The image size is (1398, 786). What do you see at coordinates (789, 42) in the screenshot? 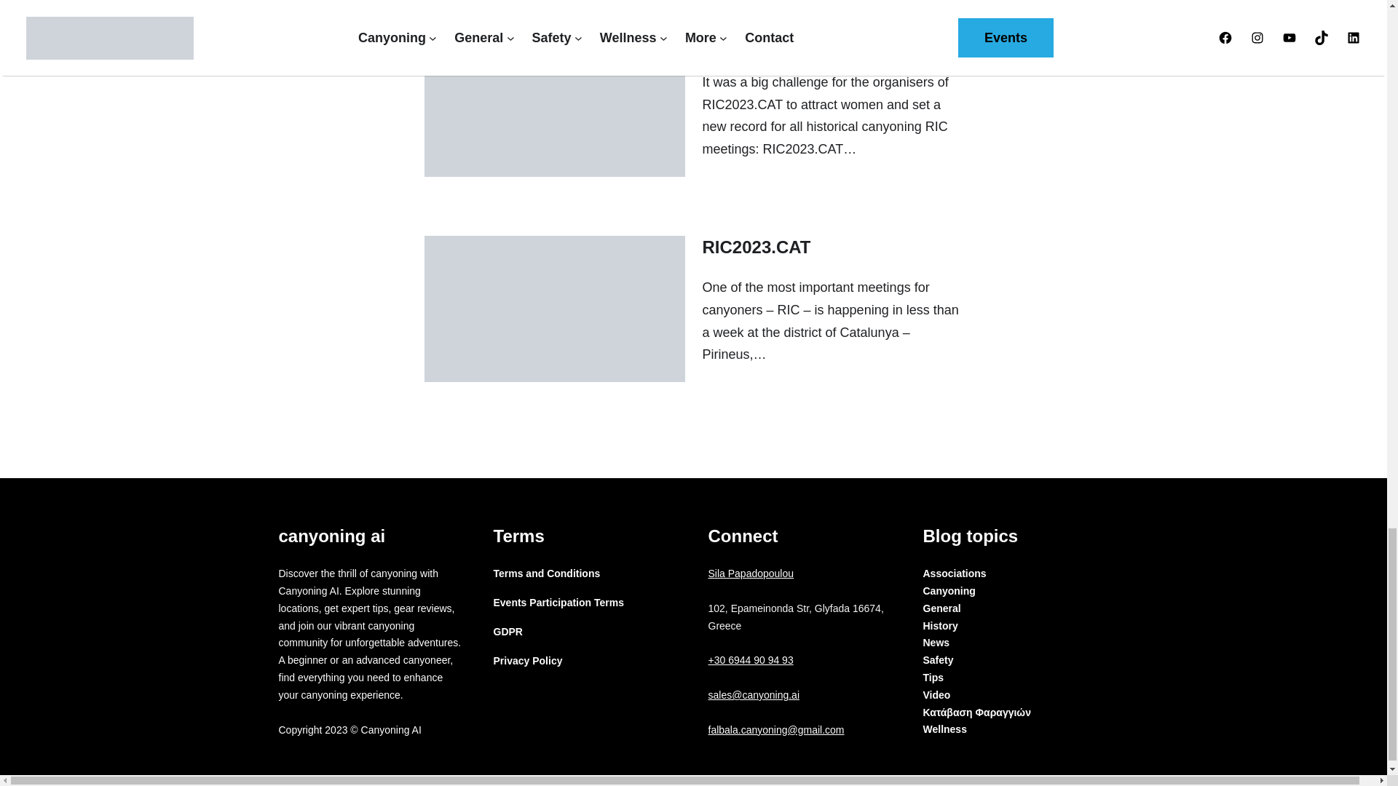
I see `RIC2023.CAT Women` at bounding box center [789, 42].